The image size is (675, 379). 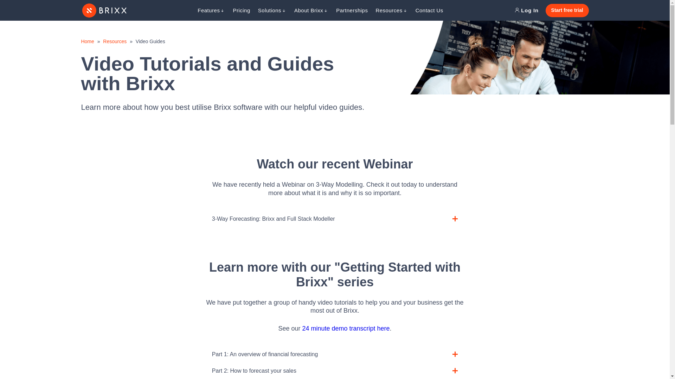 I want to click on Partnerships, so click(x=352, y=10).